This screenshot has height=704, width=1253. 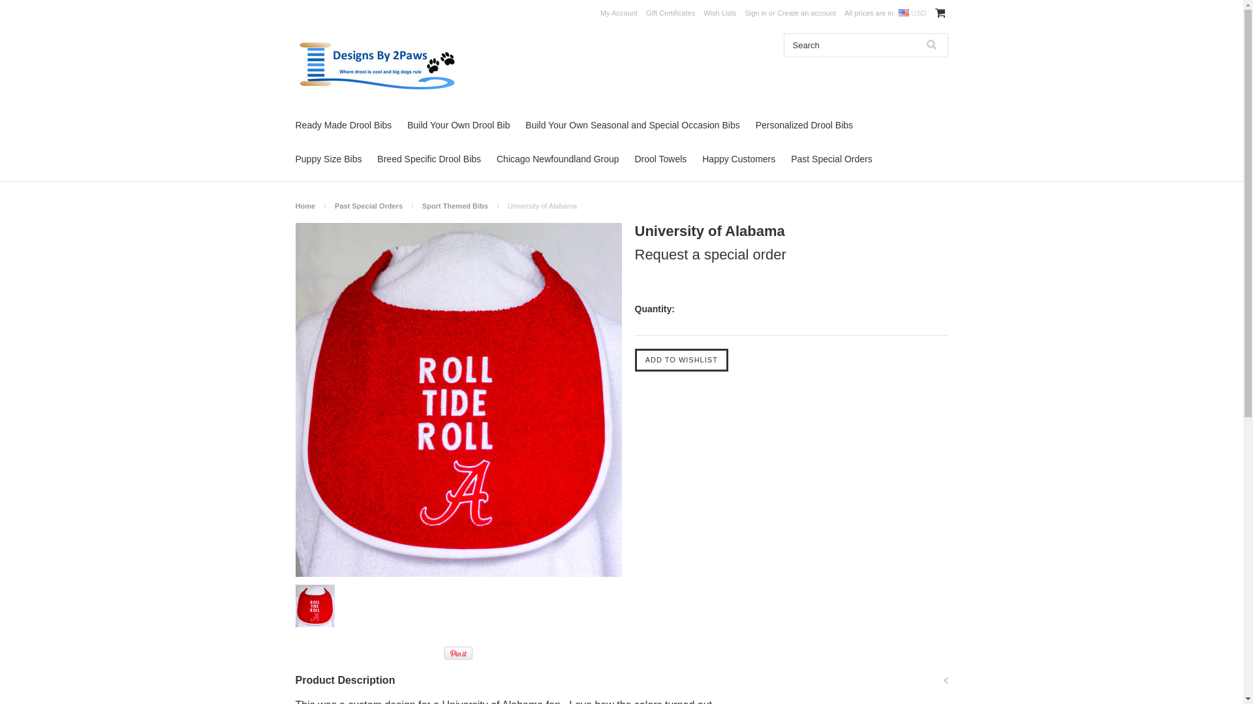 I want to click on Gift Certificates, so click(x=671, y=13).